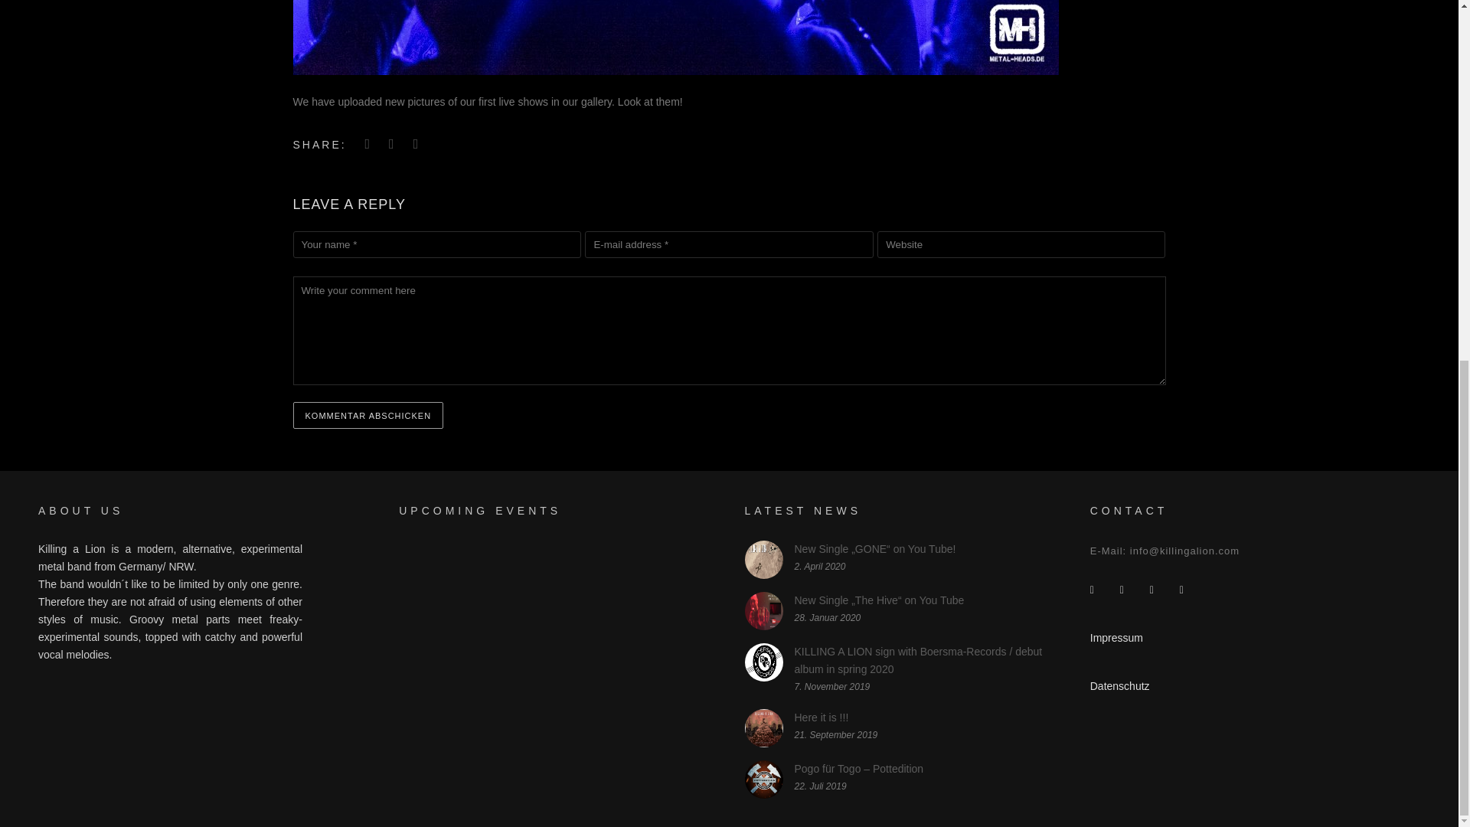 The width and height of the screenshot is (1470, 827). I want to click on Kommentar abschicken, so click(367, 415).